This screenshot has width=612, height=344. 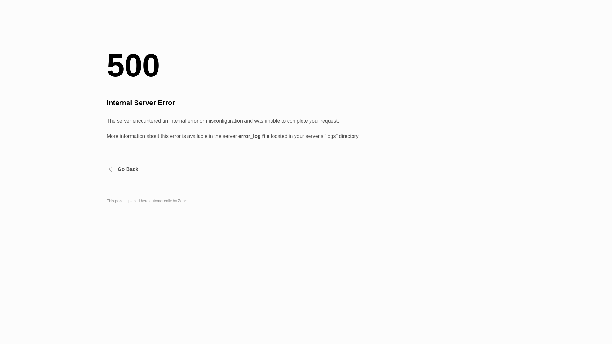 What do you see at coordinates (124, 169) in the screenshot?
I see `Go Back` at bounding box center [124, 169].